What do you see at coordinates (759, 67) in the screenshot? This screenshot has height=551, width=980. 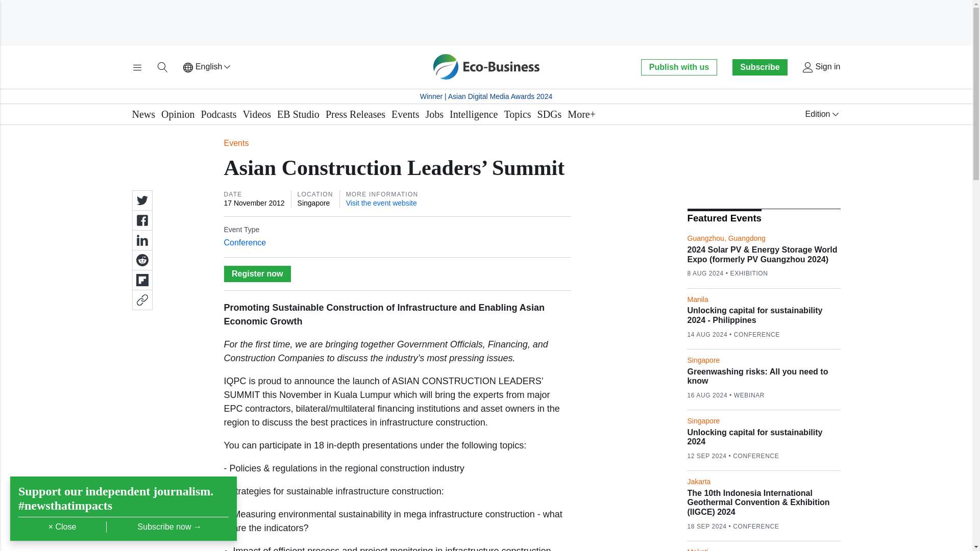 I see `Subscribe` at bounding box center [759, 67].